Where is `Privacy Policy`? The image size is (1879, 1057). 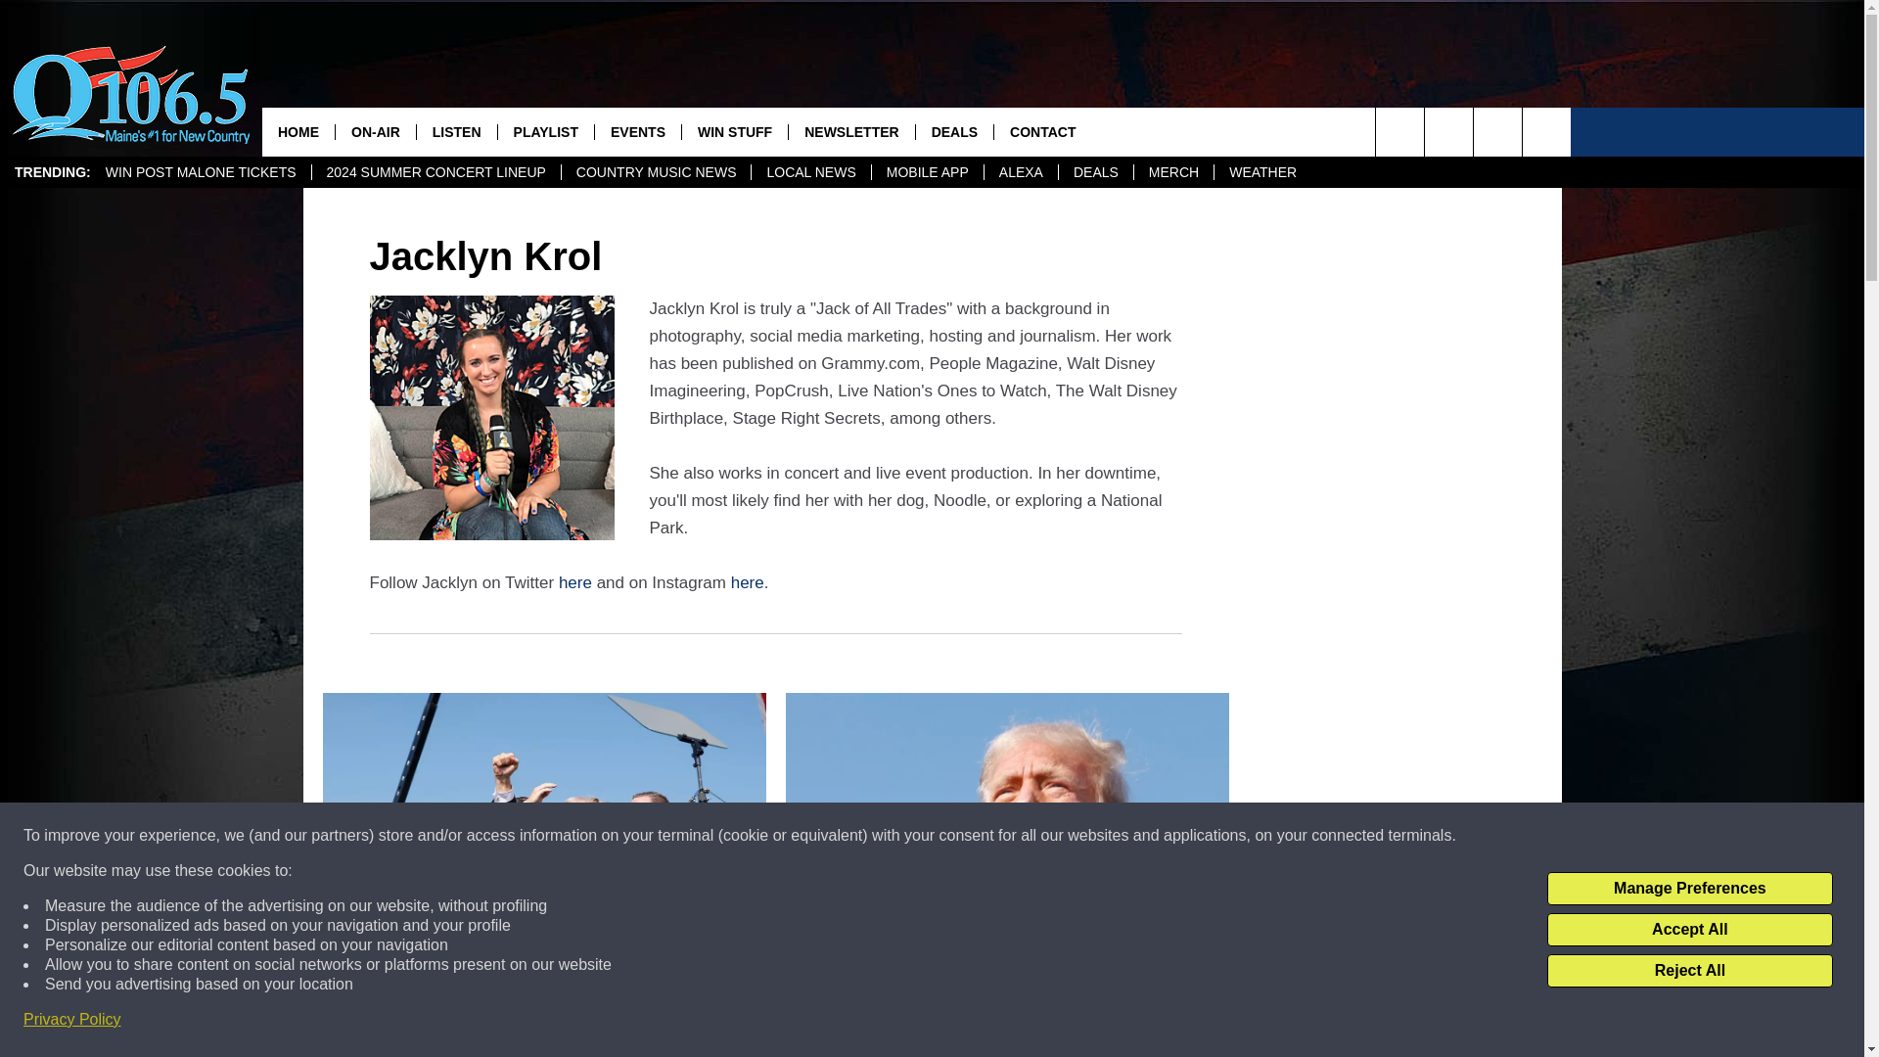
Privacy Policy is located at coordinates (72, 1020).